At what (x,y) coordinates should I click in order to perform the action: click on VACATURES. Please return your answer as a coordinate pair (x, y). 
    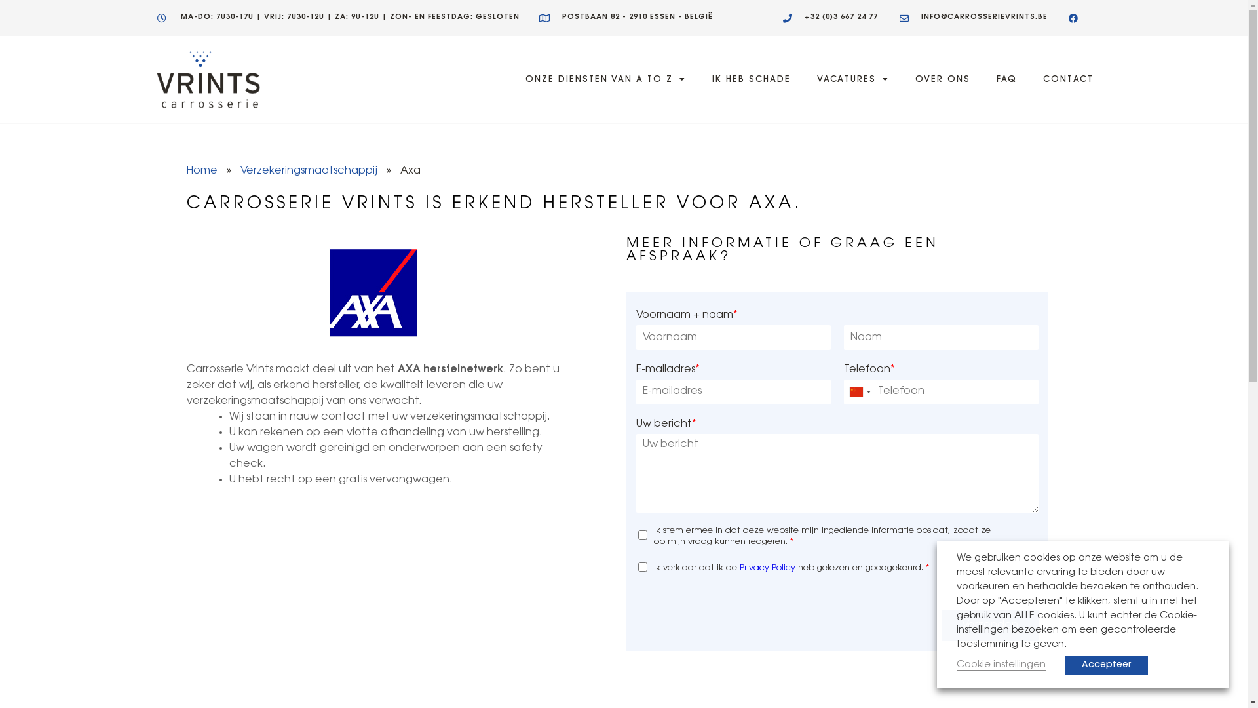
    Looking at the image, I should click on (853, 80).